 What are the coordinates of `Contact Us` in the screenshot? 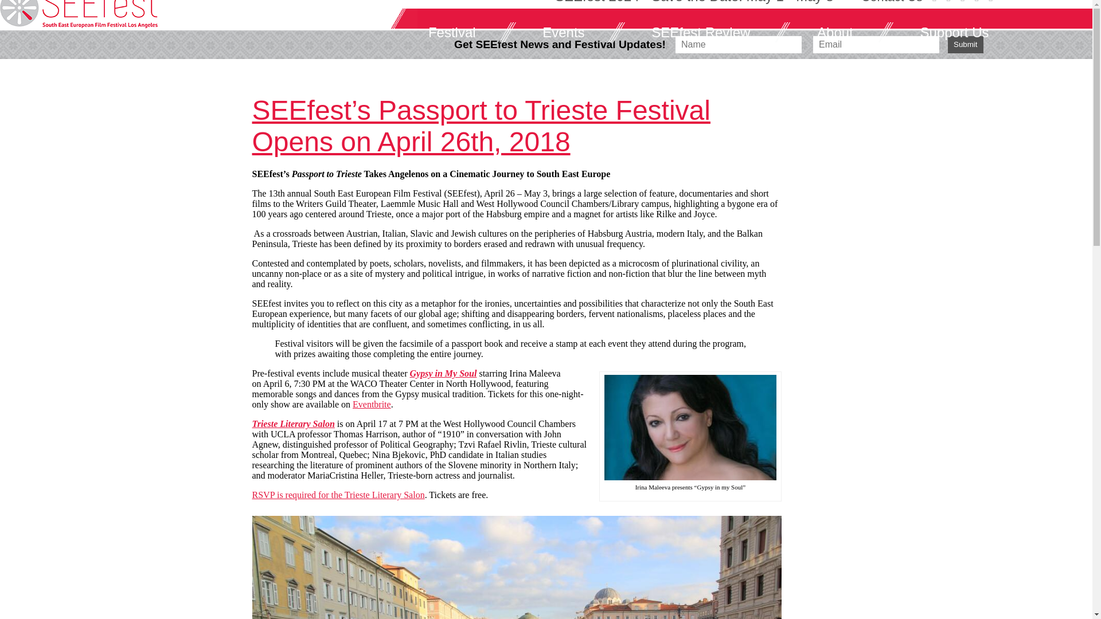 It's located at (891, 2).